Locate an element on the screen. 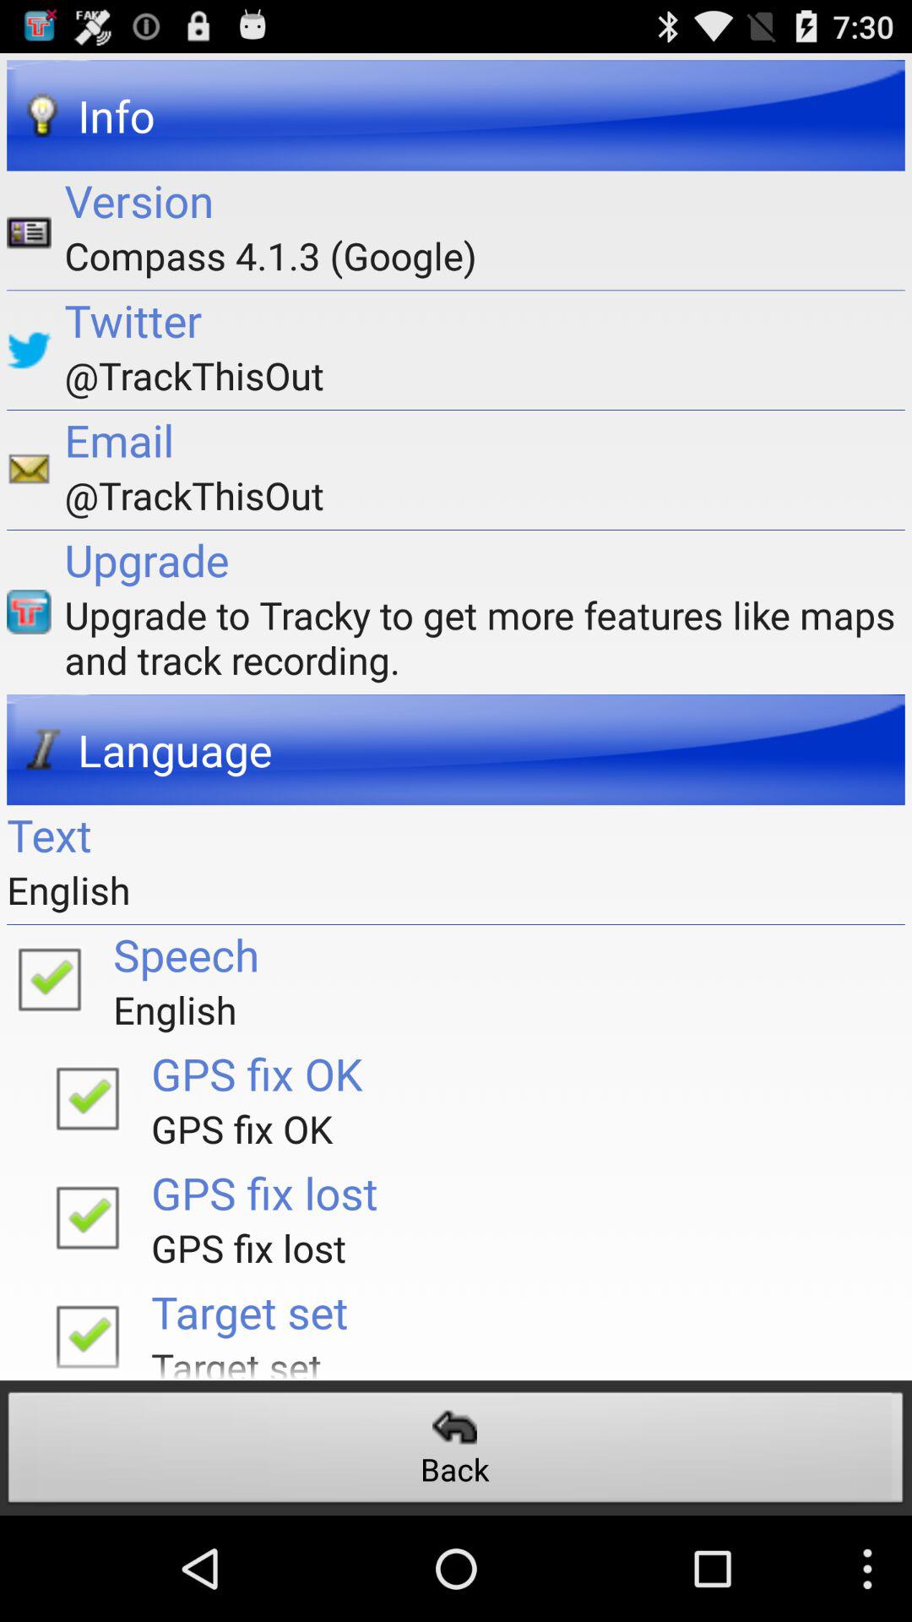 This screenshot has height=1622, width=912. deselect target set is located at coordinates (87, 1331).